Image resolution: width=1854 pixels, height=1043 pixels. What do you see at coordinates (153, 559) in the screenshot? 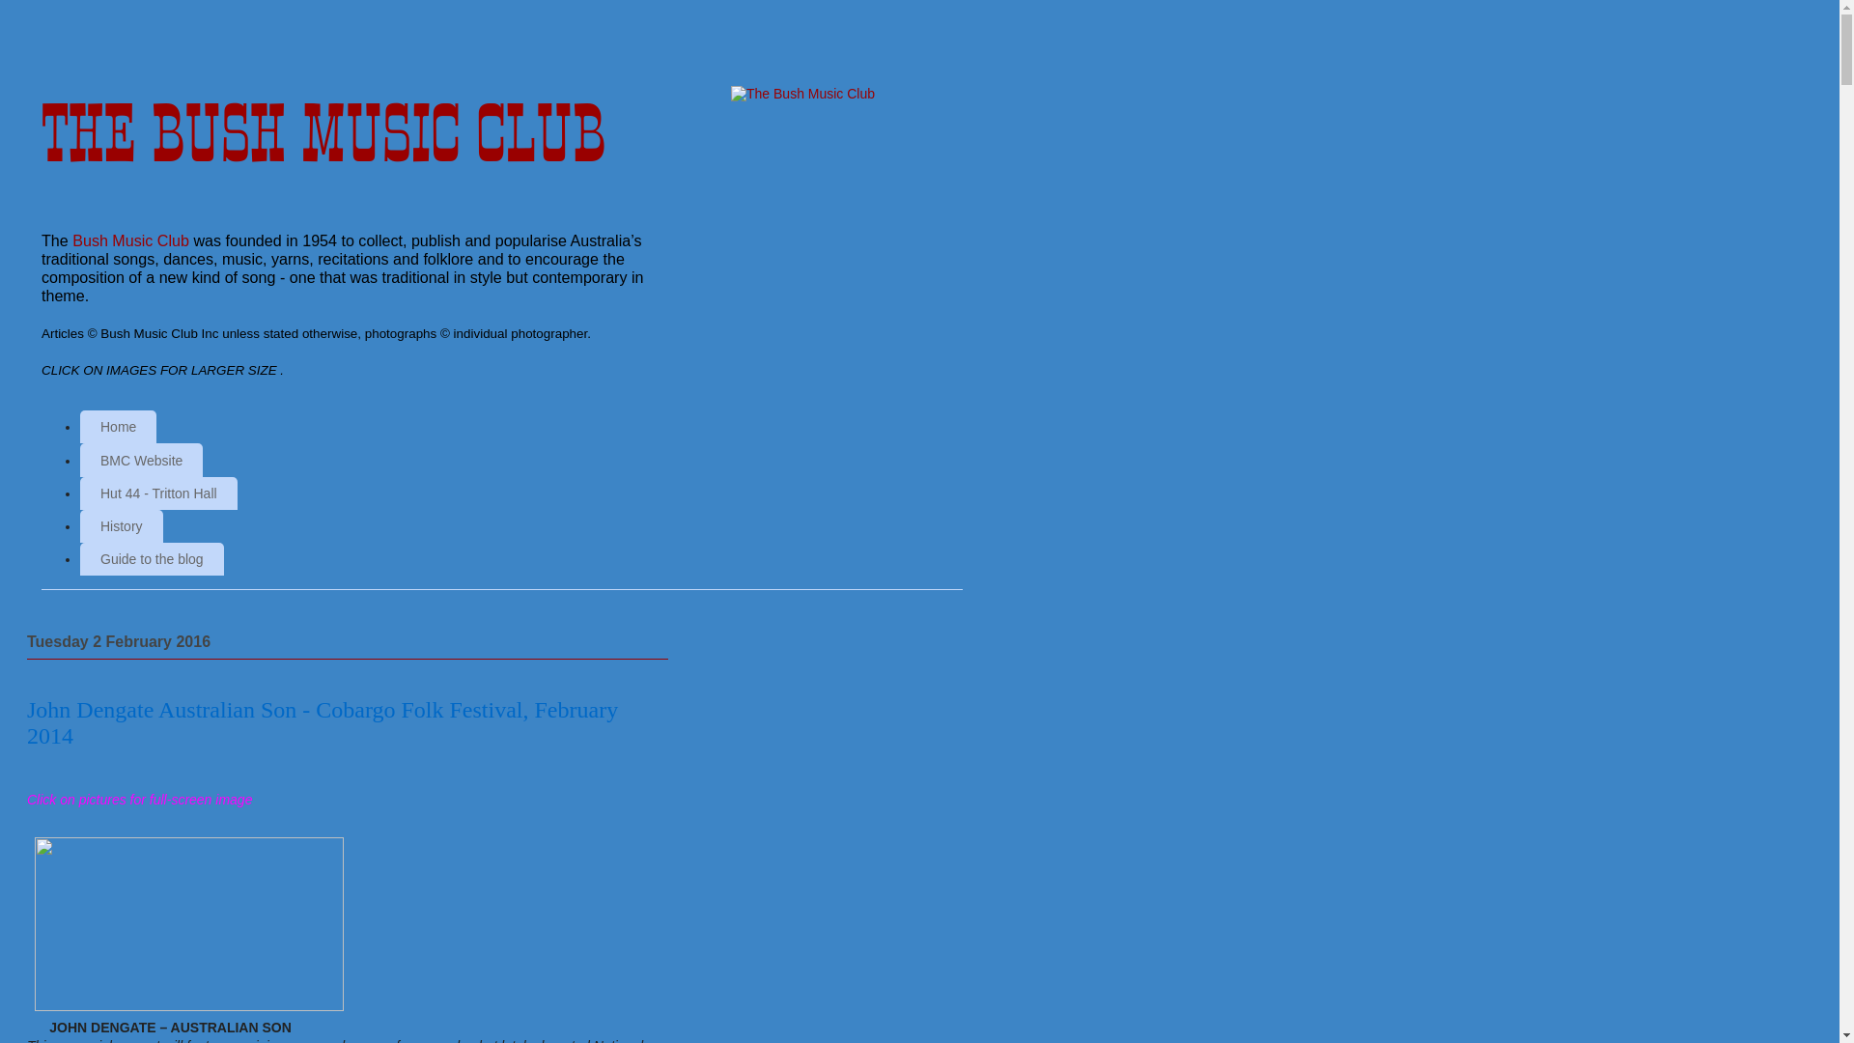
I see `Guide to the blog` at bounding box center [153, 559].